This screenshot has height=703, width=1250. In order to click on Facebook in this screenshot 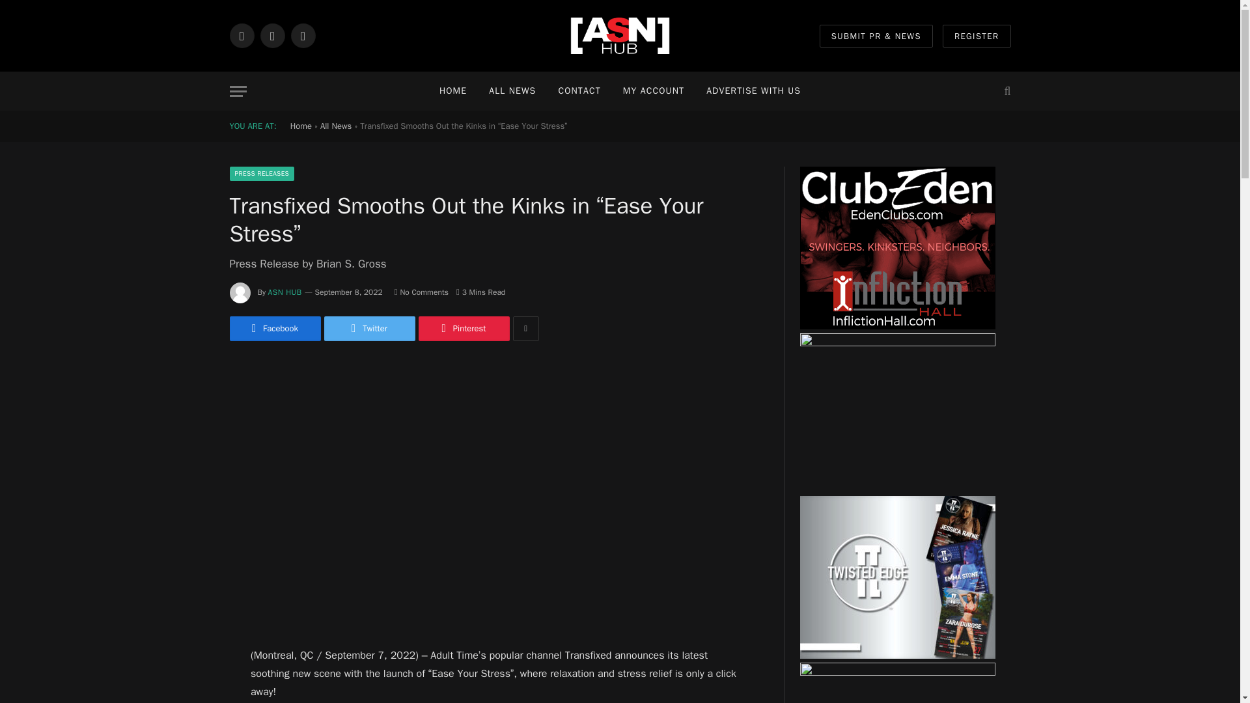, I will do `click(241, 35)`.